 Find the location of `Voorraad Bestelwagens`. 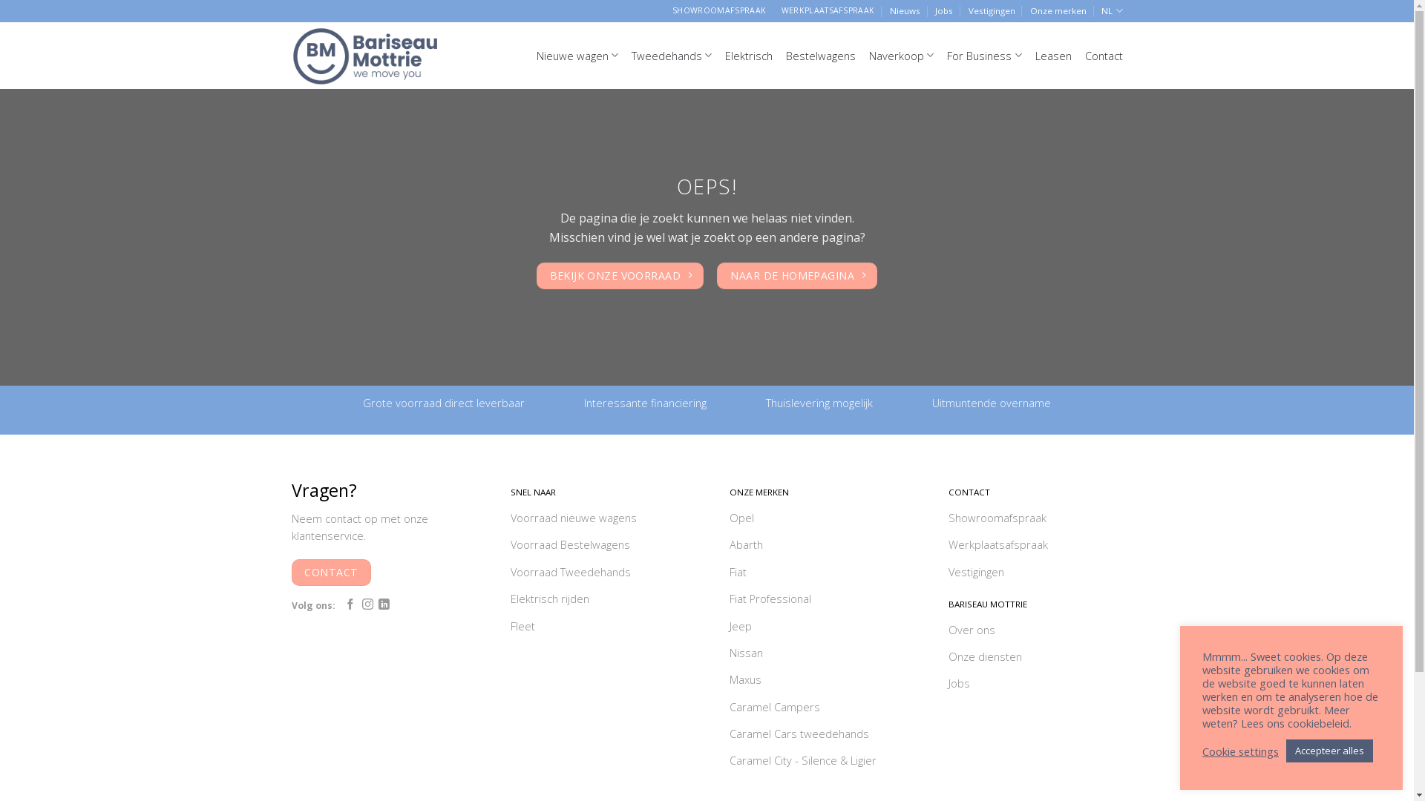

Voorraad Bestelwagens is located at coordinates (598, 547).